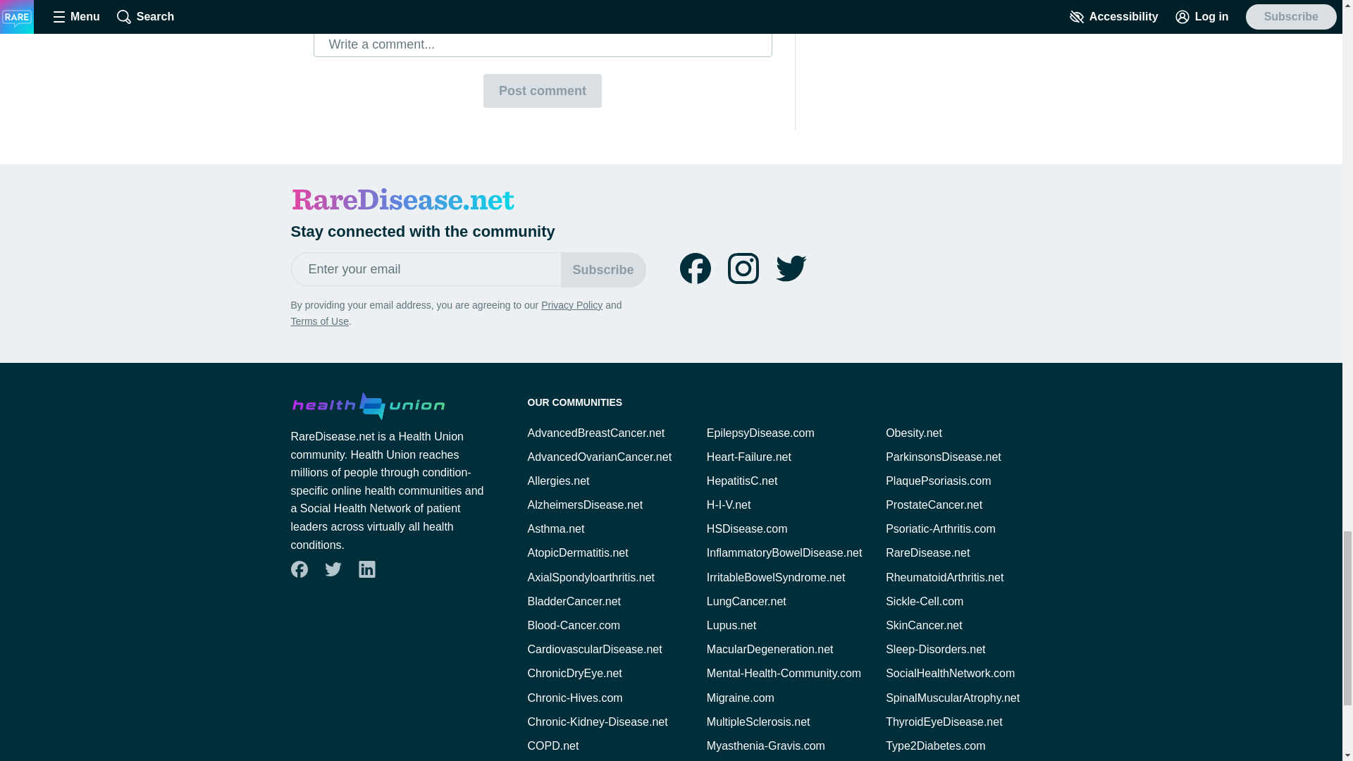 The width and height of the screenshot is (1353, 761). I want to click on Terms of Use, so click(319, 321).